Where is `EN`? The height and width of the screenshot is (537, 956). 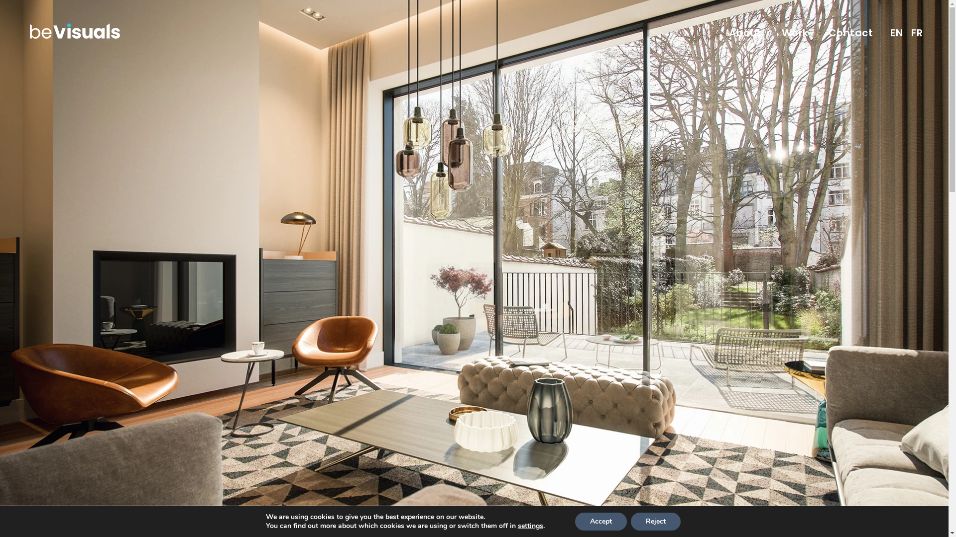 EN is located at coordinates (896, 32).